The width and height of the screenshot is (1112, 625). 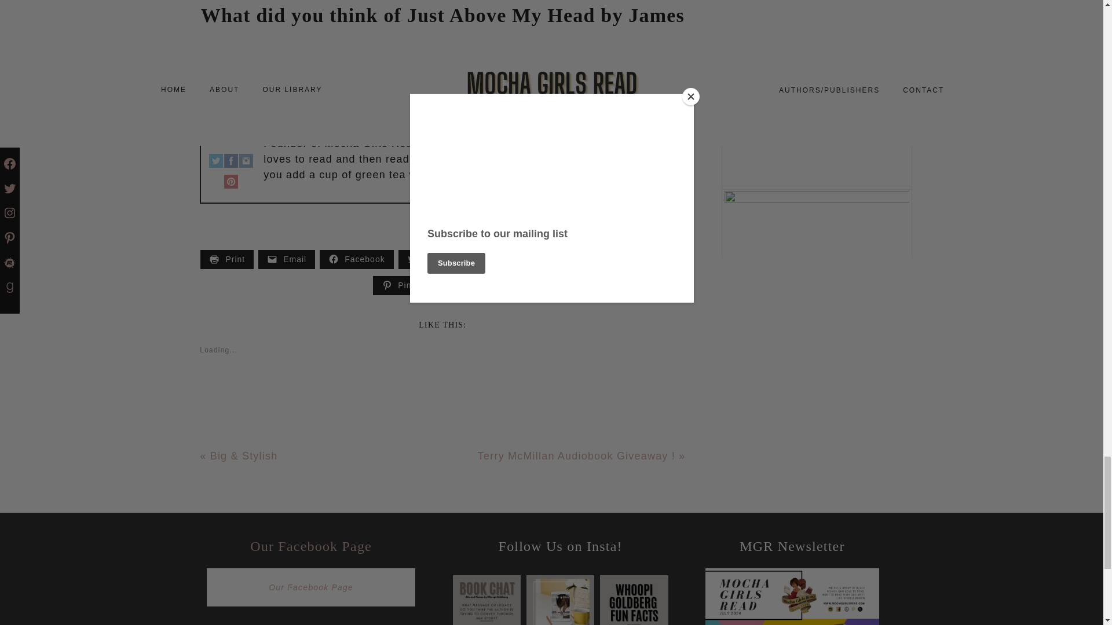 What do you see at coordinates (645, 259) in the screenshot?
I see `Click to share on LinkedIn` at bounding box center [645, 259].